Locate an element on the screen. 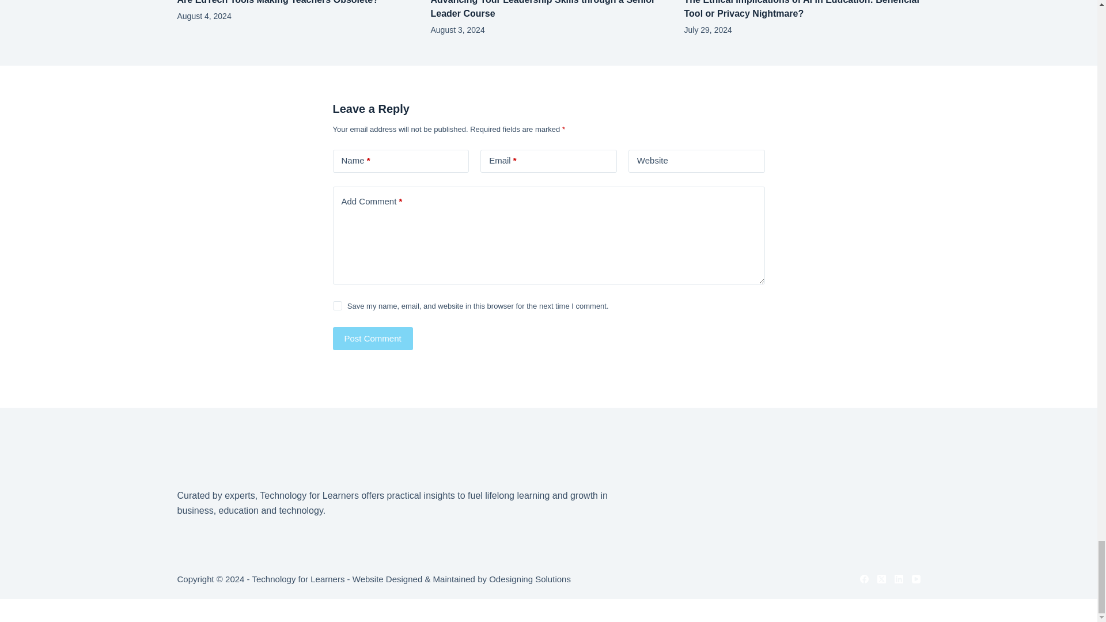  yes is located at coordinates (337, 305).